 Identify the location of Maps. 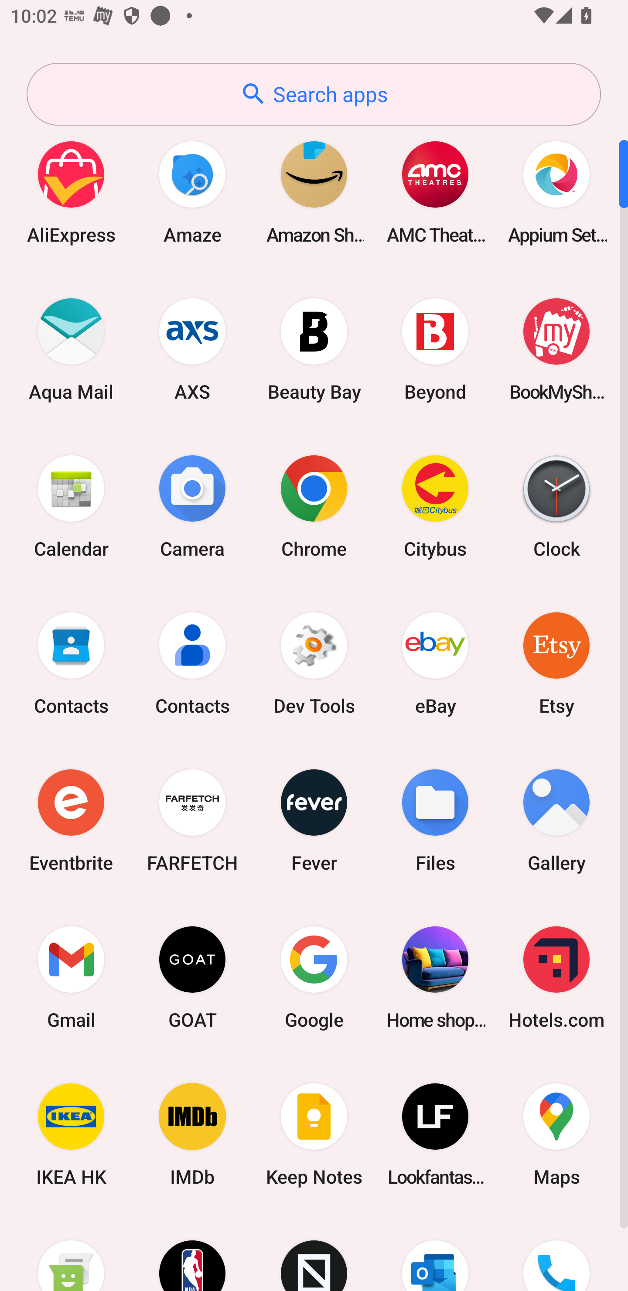
(556, 1135).